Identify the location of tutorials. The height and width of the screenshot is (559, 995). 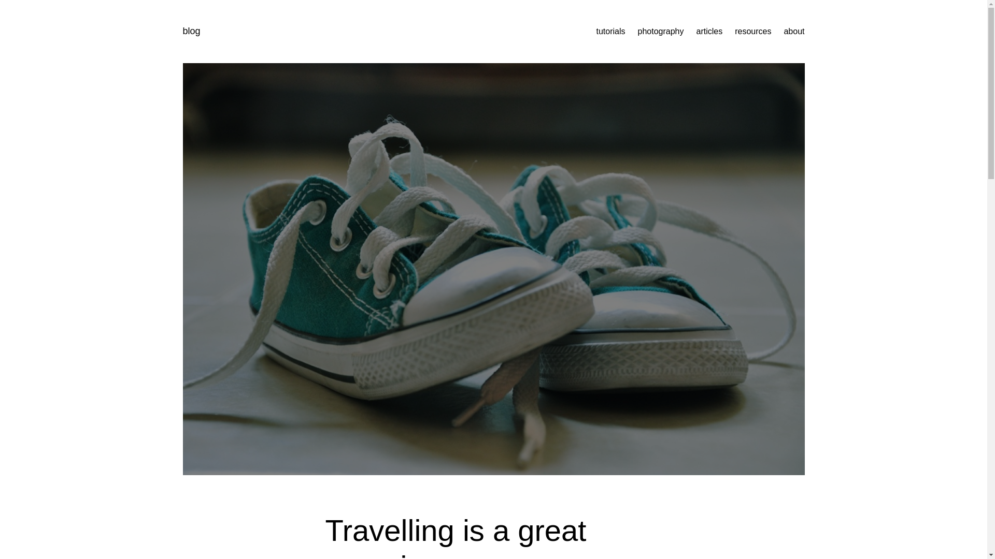
(610, 31).